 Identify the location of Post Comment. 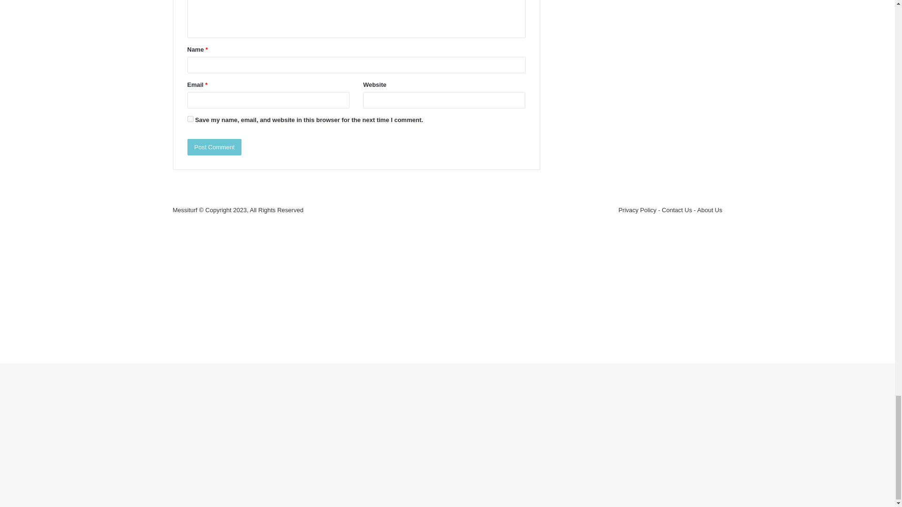
(214, 146).